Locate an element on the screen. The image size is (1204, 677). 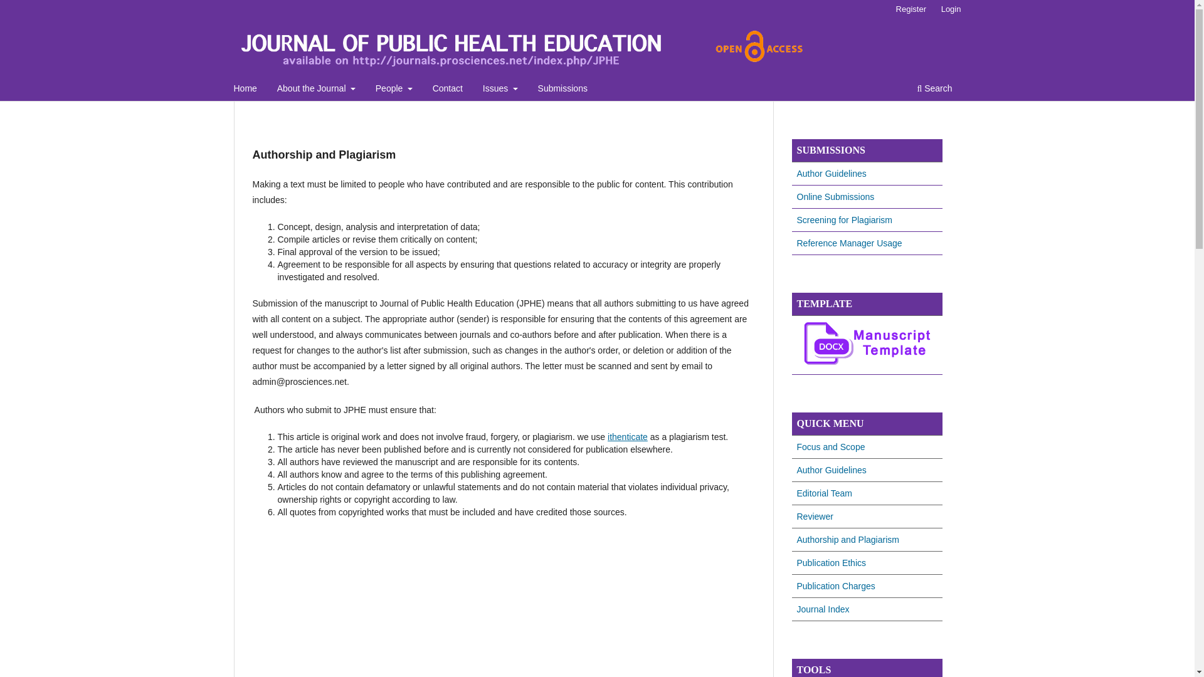
Author Guidelines is located at coordinates (830, 173).